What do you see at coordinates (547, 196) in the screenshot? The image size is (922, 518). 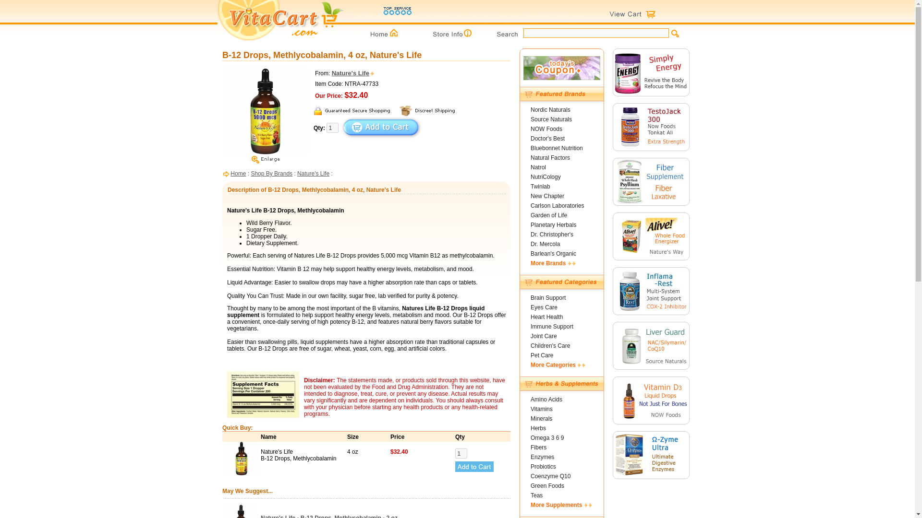 I see `New Chapter` at bounding box center [547, 196].